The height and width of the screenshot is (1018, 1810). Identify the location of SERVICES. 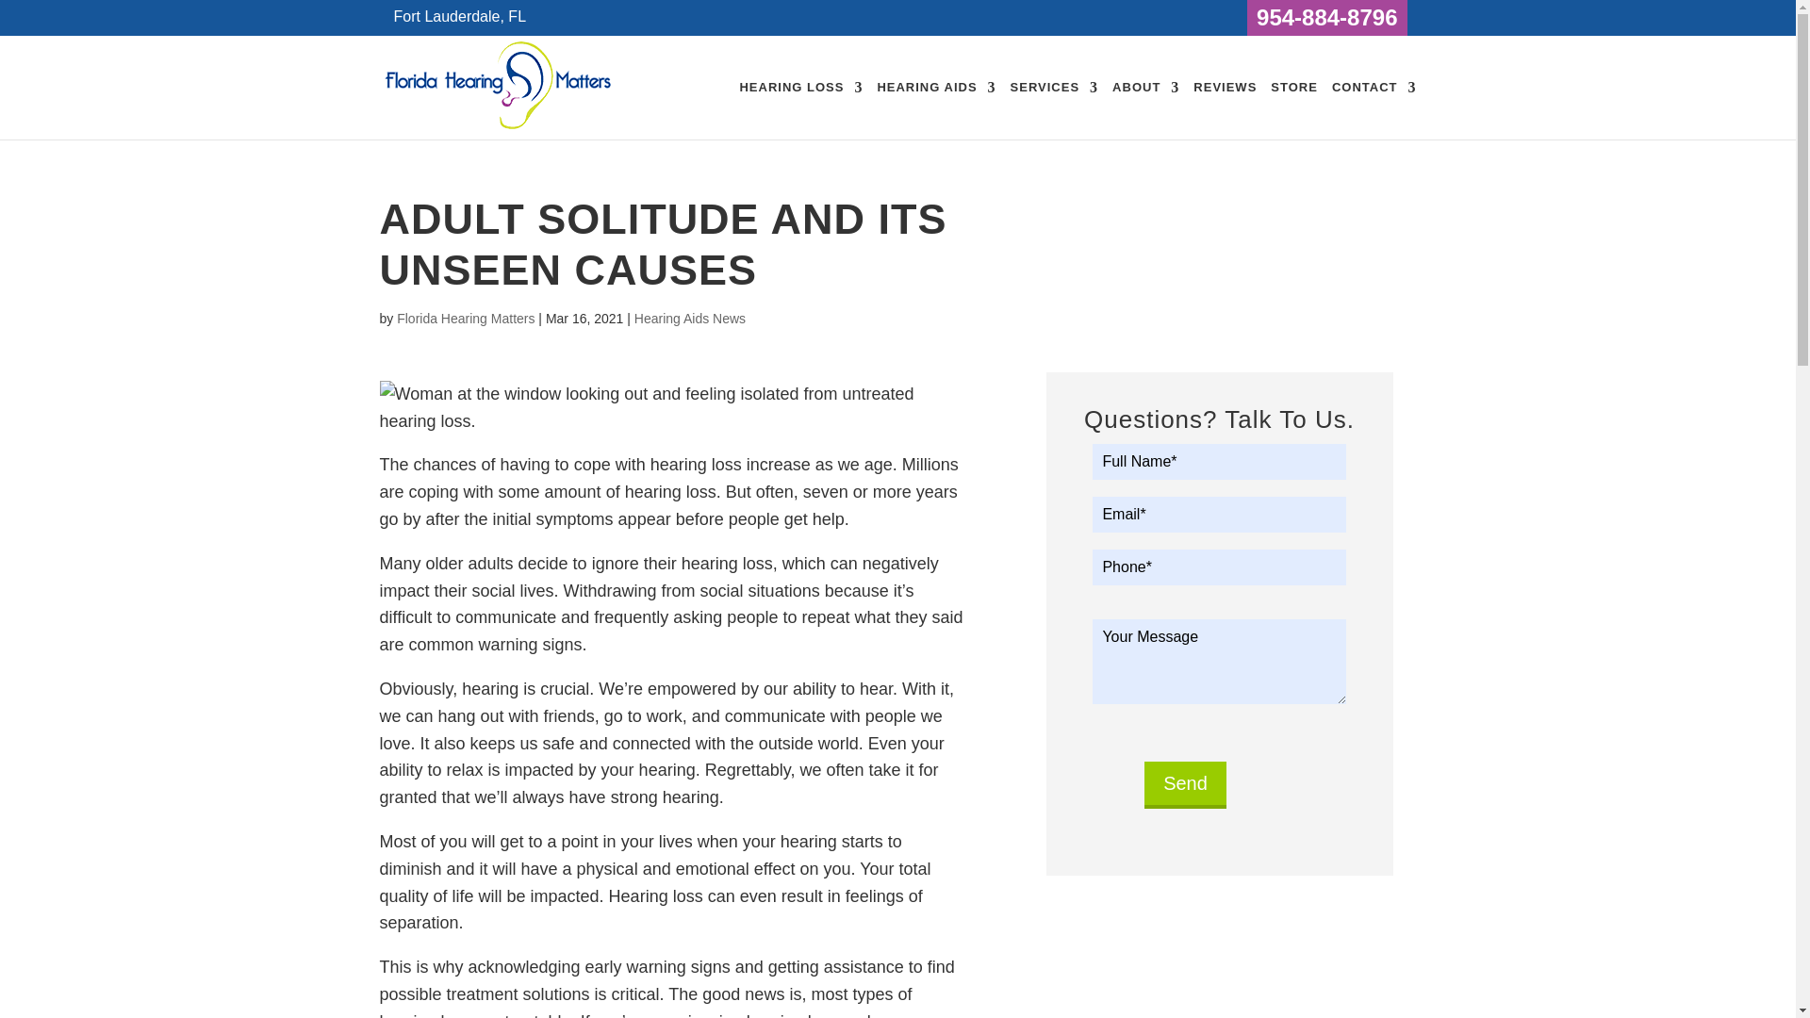
(1054, 109).